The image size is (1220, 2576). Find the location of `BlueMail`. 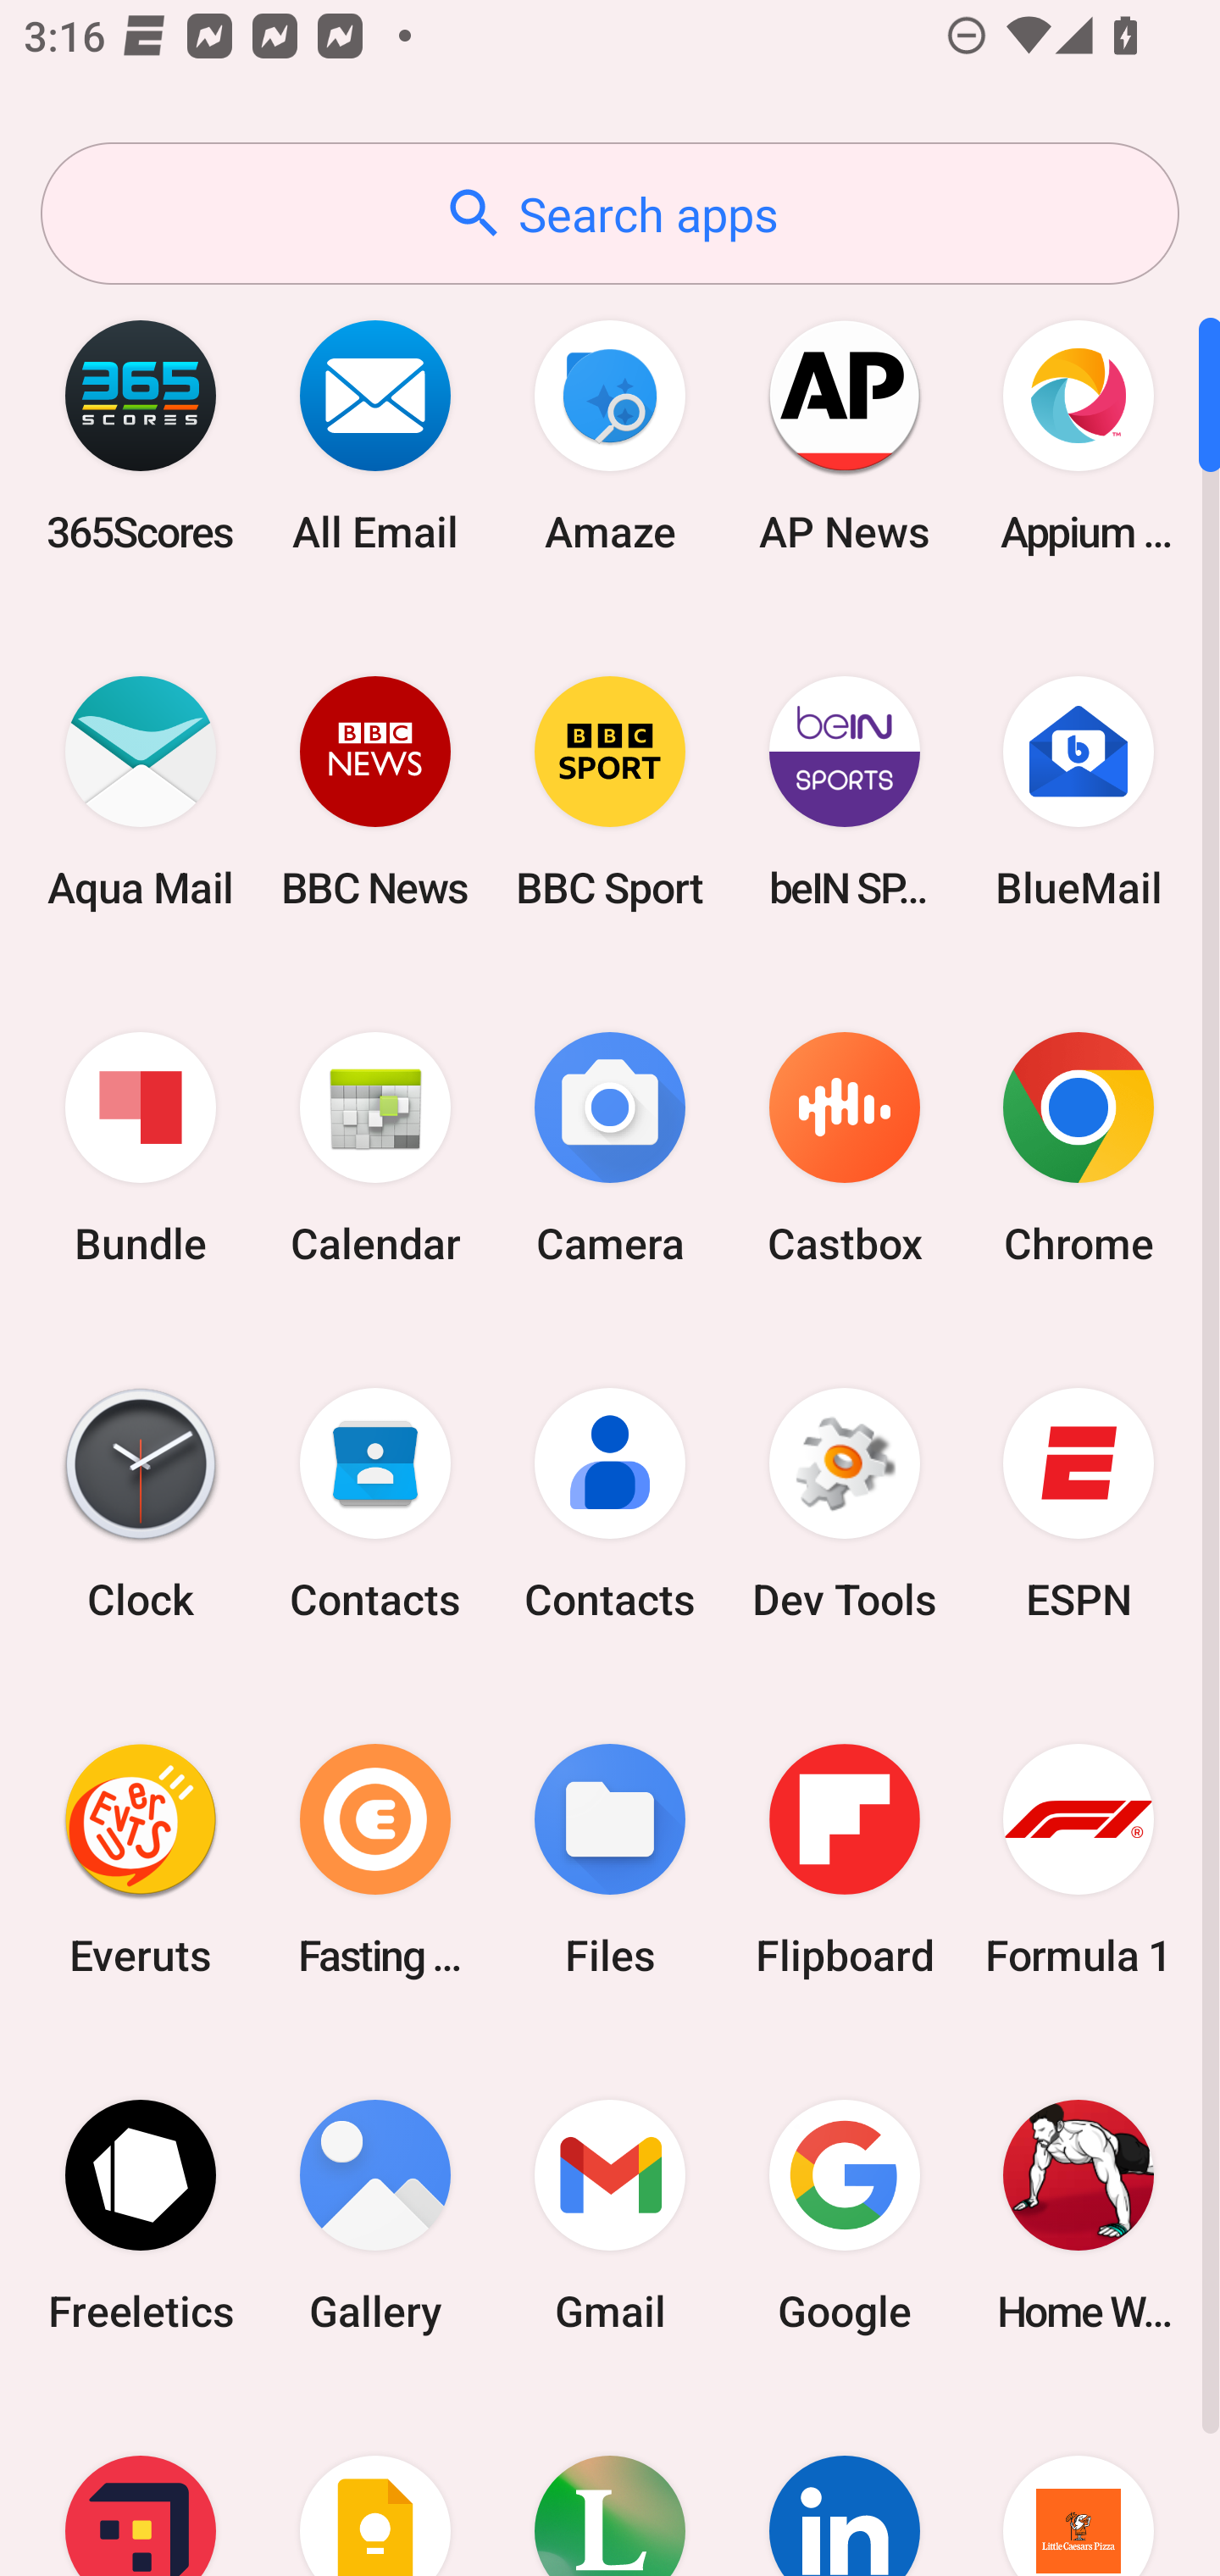

BlueMail is located at coordinates (1079, 791).